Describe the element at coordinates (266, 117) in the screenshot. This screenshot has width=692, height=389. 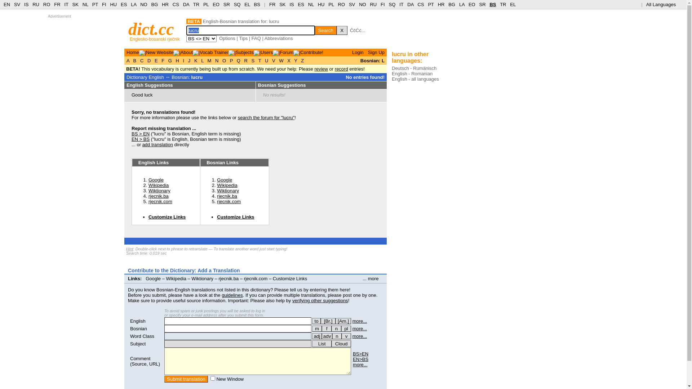
I see `search the forum for "lucru"` at that location.